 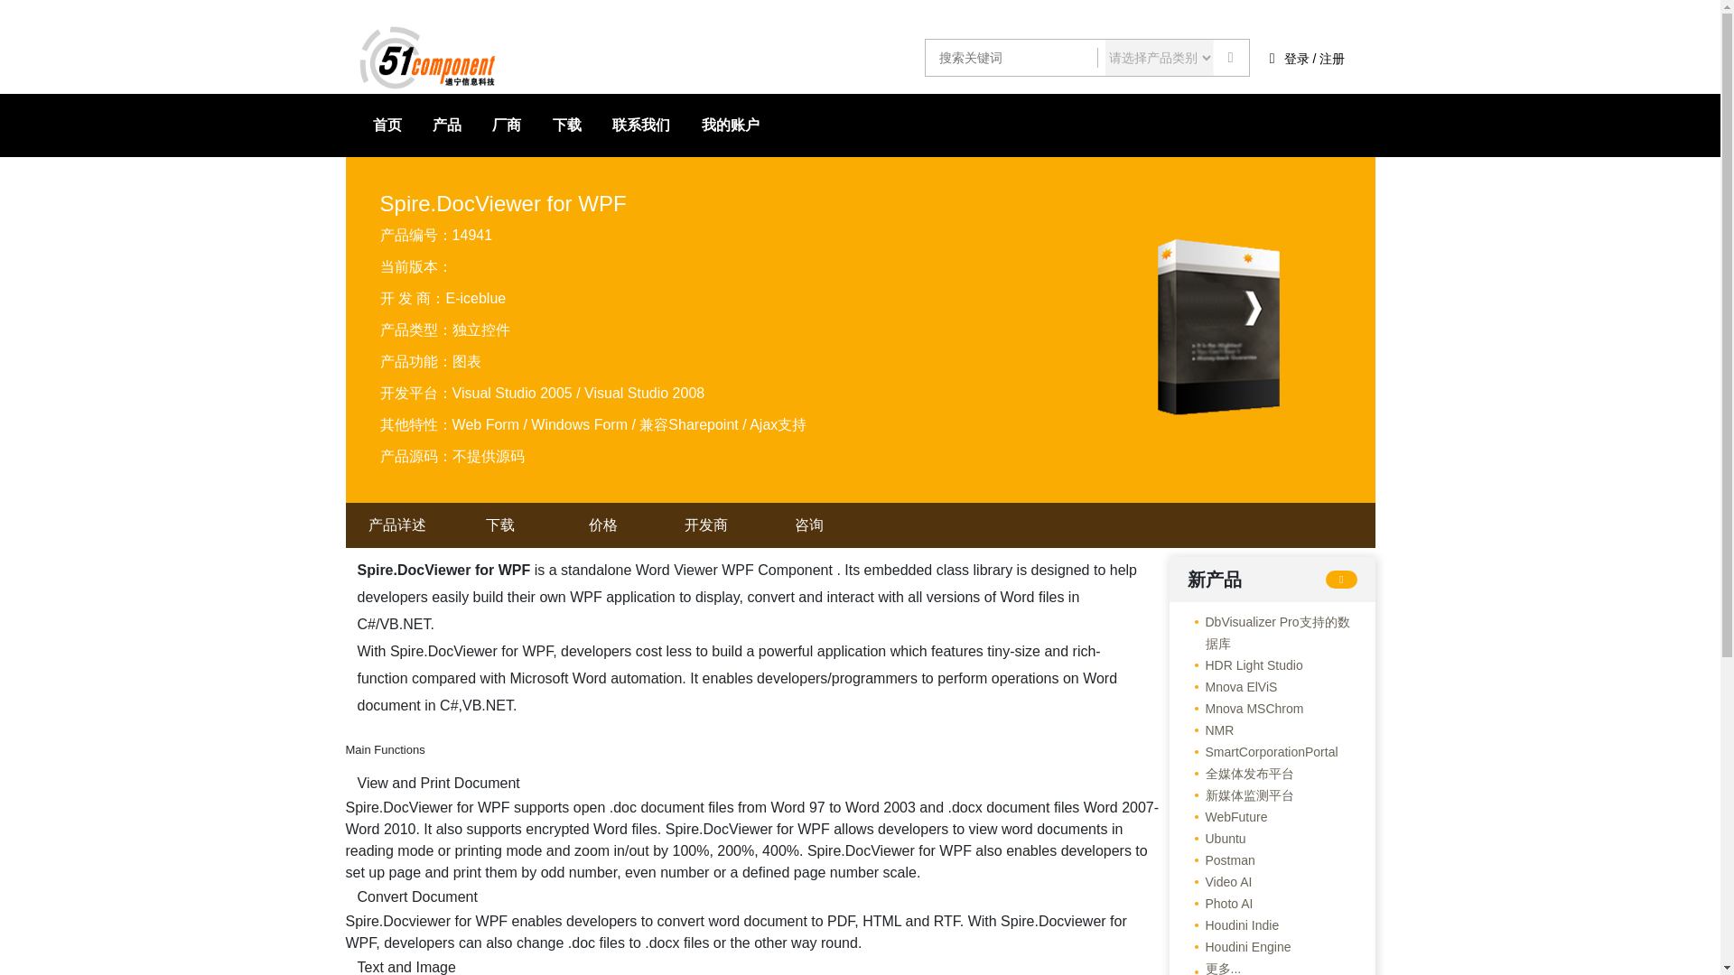 What do you see at coordinates (1226, 816) in the screenshot?
I see `WebFuture` at bounding box center [1226, 816].